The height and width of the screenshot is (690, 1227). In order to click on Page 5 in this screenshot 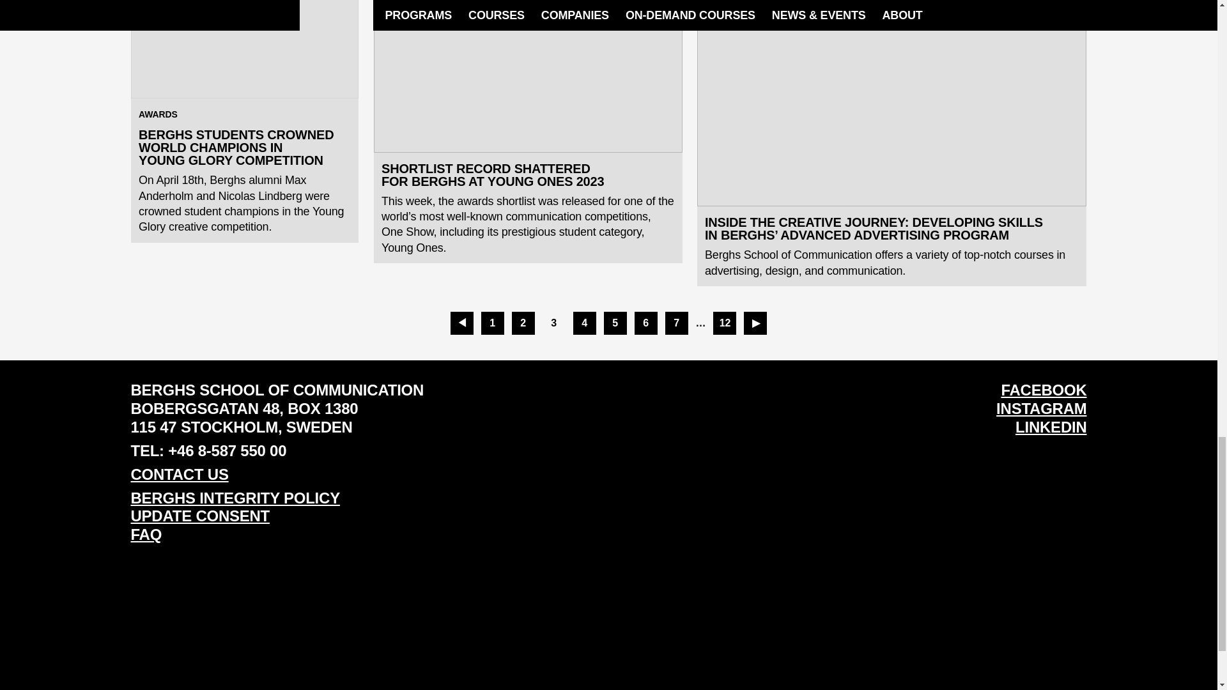, I will do `click(615, 323)`.